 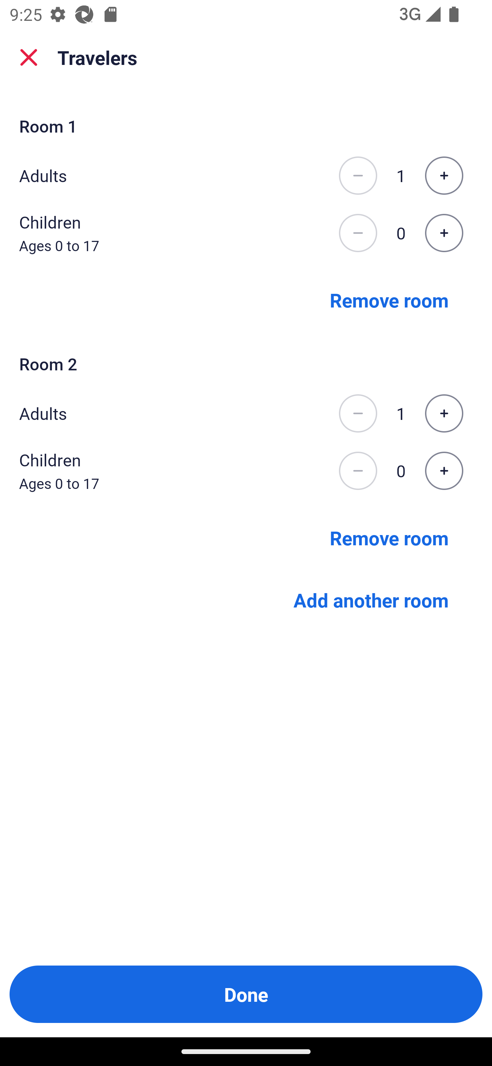 I want to click on Increase the number of adults, so click(x=444, y=176).